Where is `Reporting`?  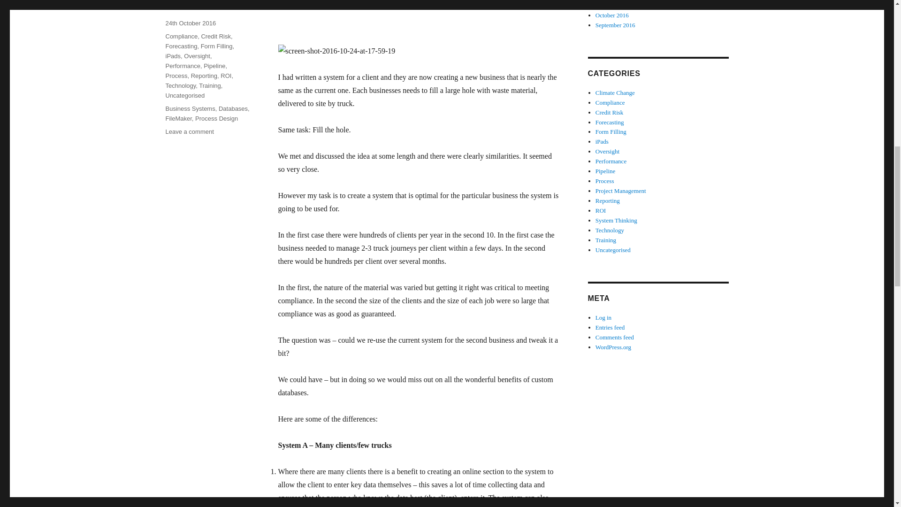 Reporting is located at coordinates (204, 76).